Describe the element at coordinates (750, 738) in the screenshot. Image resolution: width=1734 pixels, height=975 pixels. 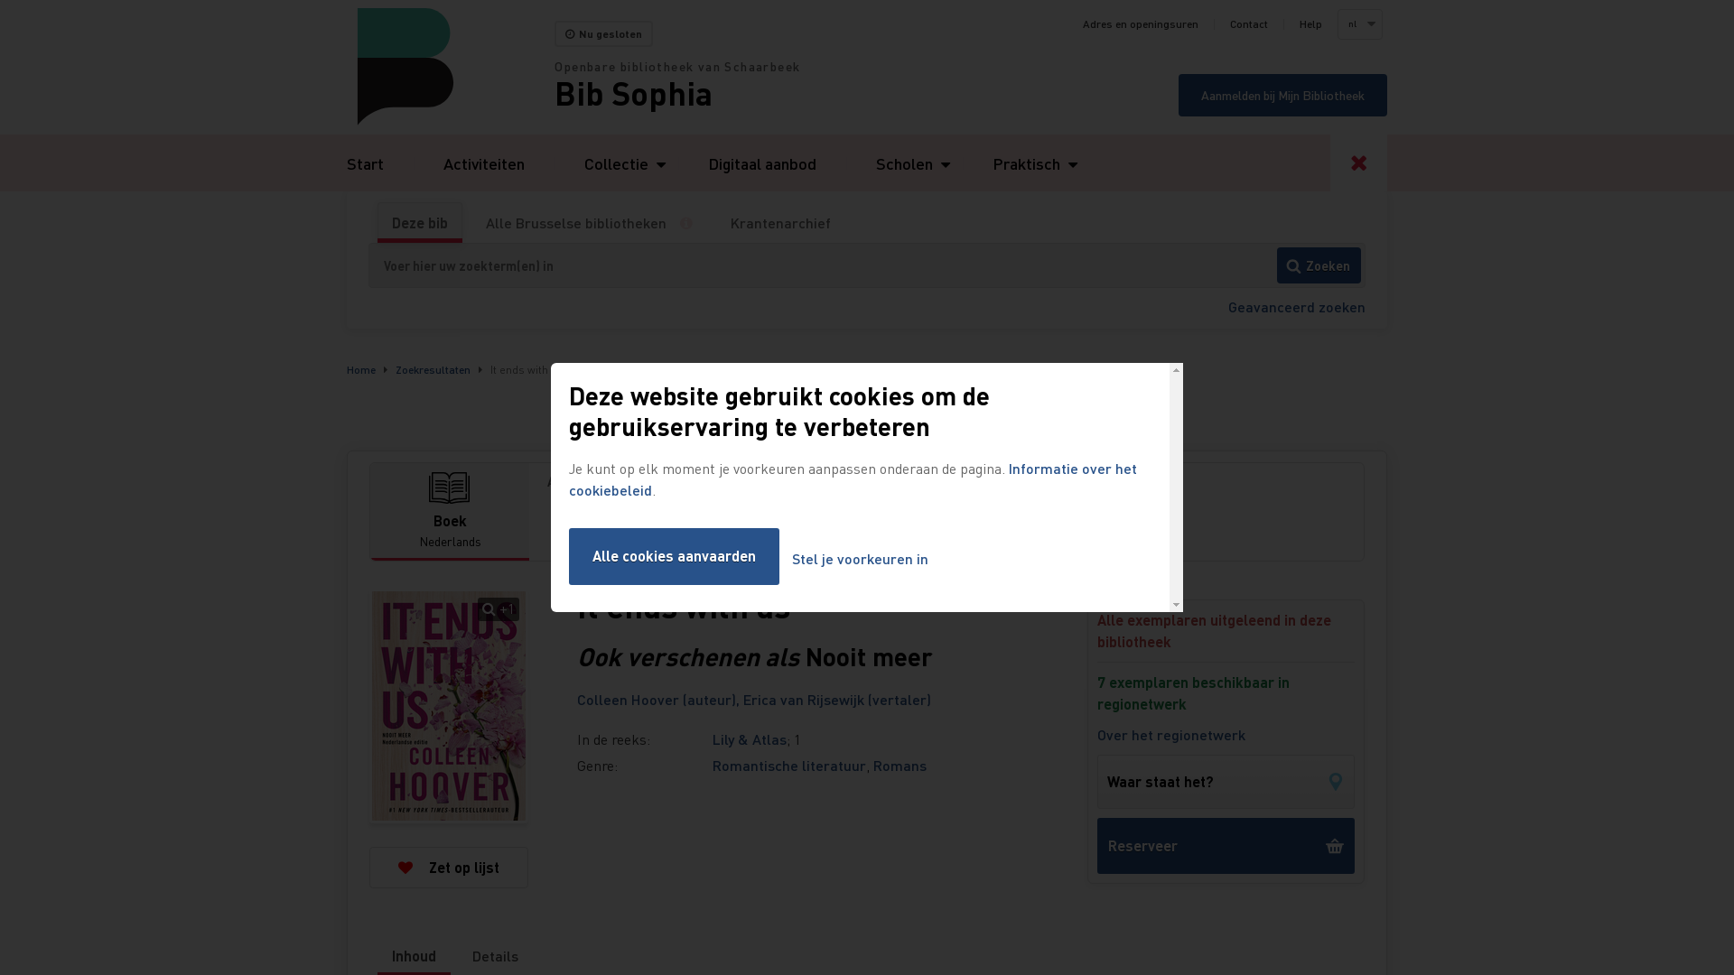
I see `Lily & Atlas` at that location.